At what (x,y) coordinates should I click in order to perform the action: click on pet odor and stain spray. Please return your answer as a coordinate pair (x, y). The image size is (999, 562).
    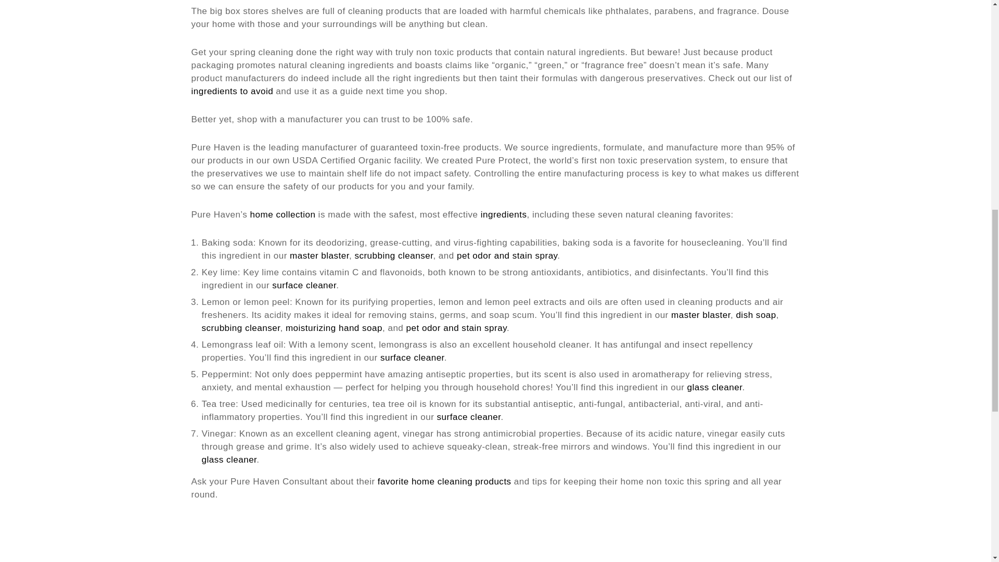
    Looking at the image, I should click on (507, 256).